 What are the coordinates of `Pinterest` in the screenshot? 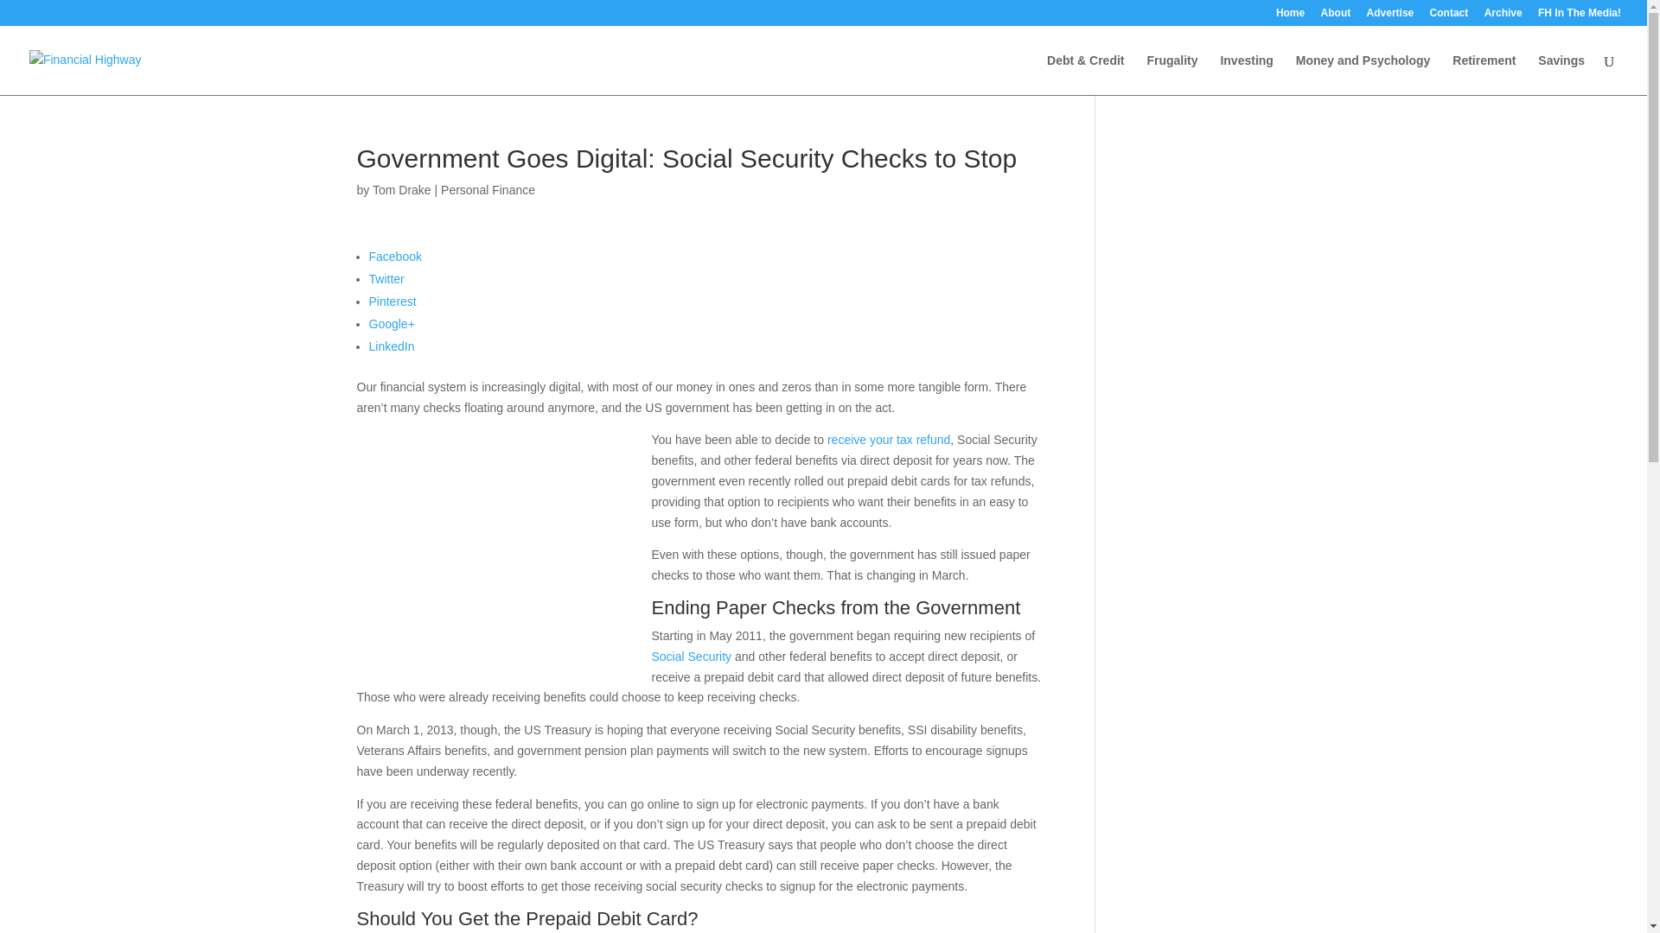 It's located at (393, 301).